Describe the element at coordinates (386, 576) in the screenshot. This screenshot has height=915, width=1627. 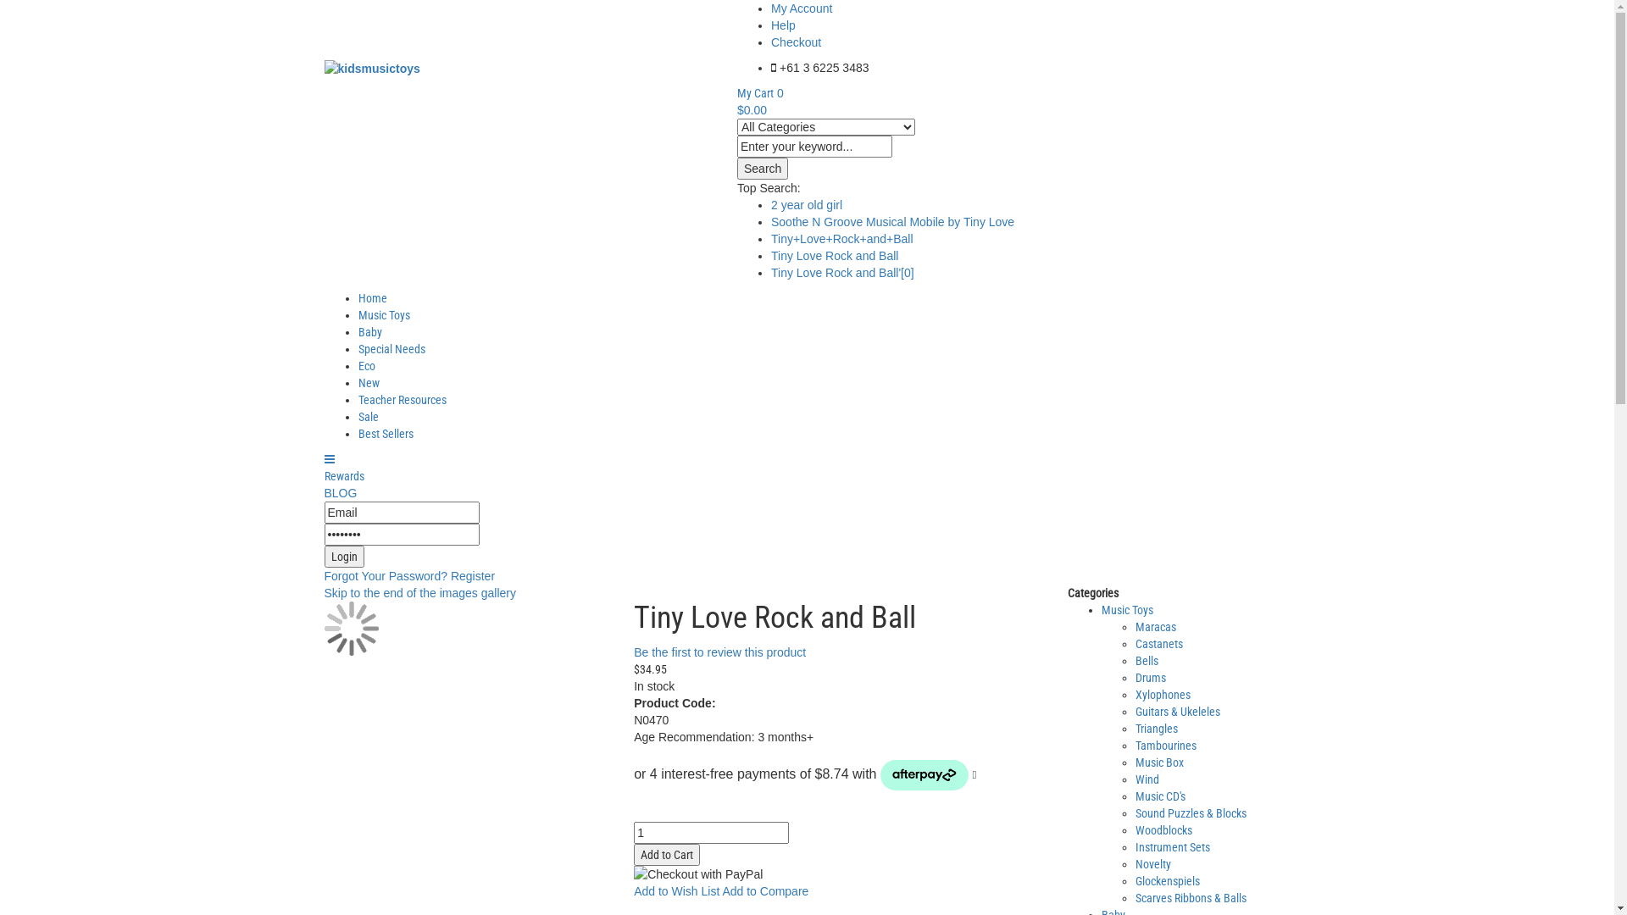
I see `Forgot Your Password?` at that location.